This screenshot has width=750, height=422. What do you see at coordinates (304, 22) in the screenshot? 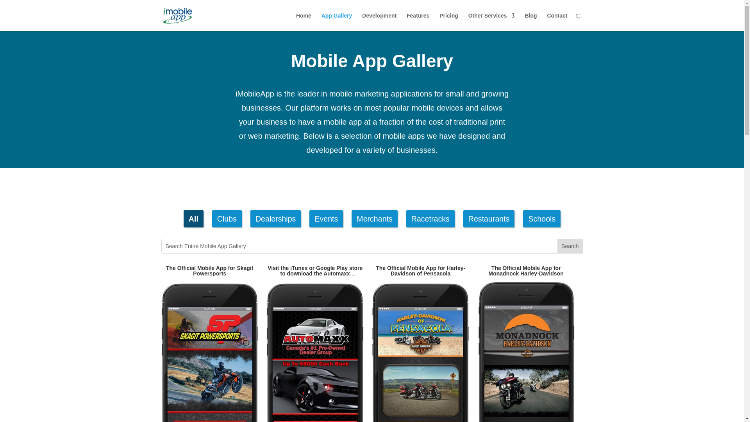
I see `Home` at bounding box center [304, 22].